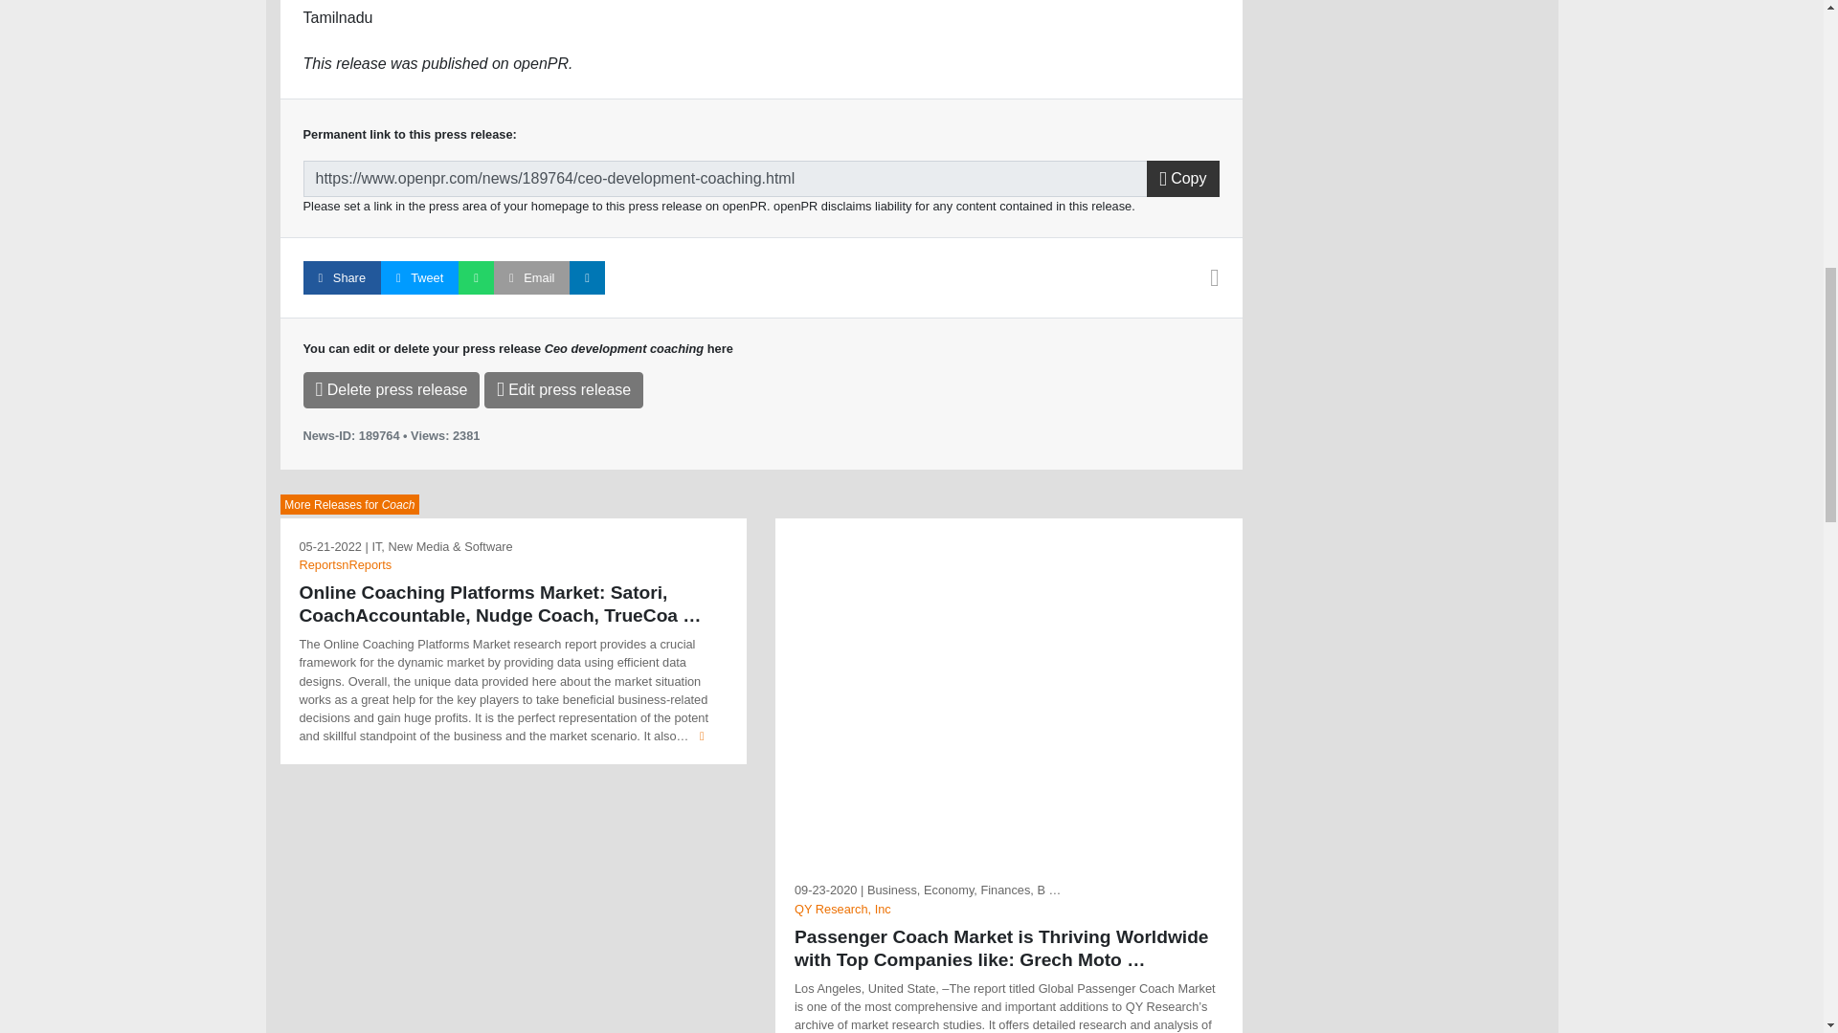 Image resolution: width=1838 pixels, height=1033 pixels. I want to click on Facebook, so click(341, 277).